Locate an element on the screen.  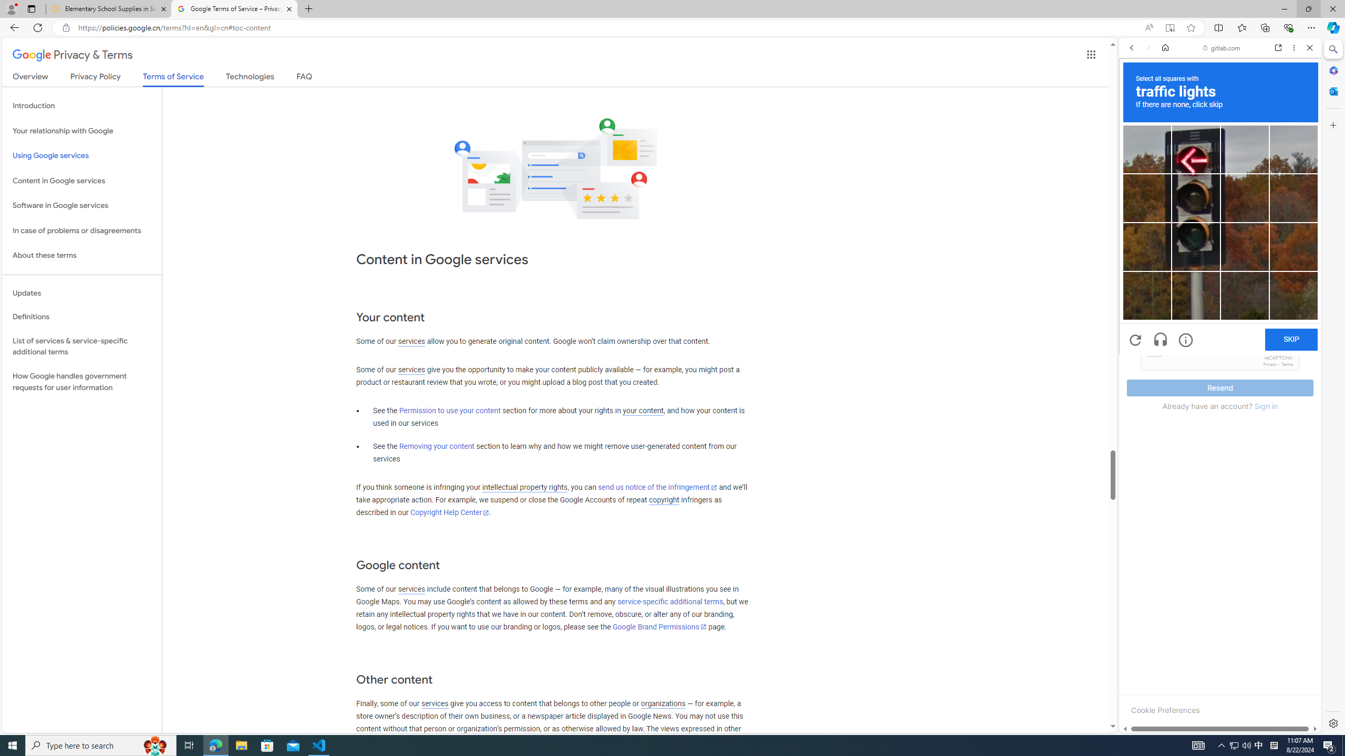
gitlab.com is located at coordinates (1223, 48).